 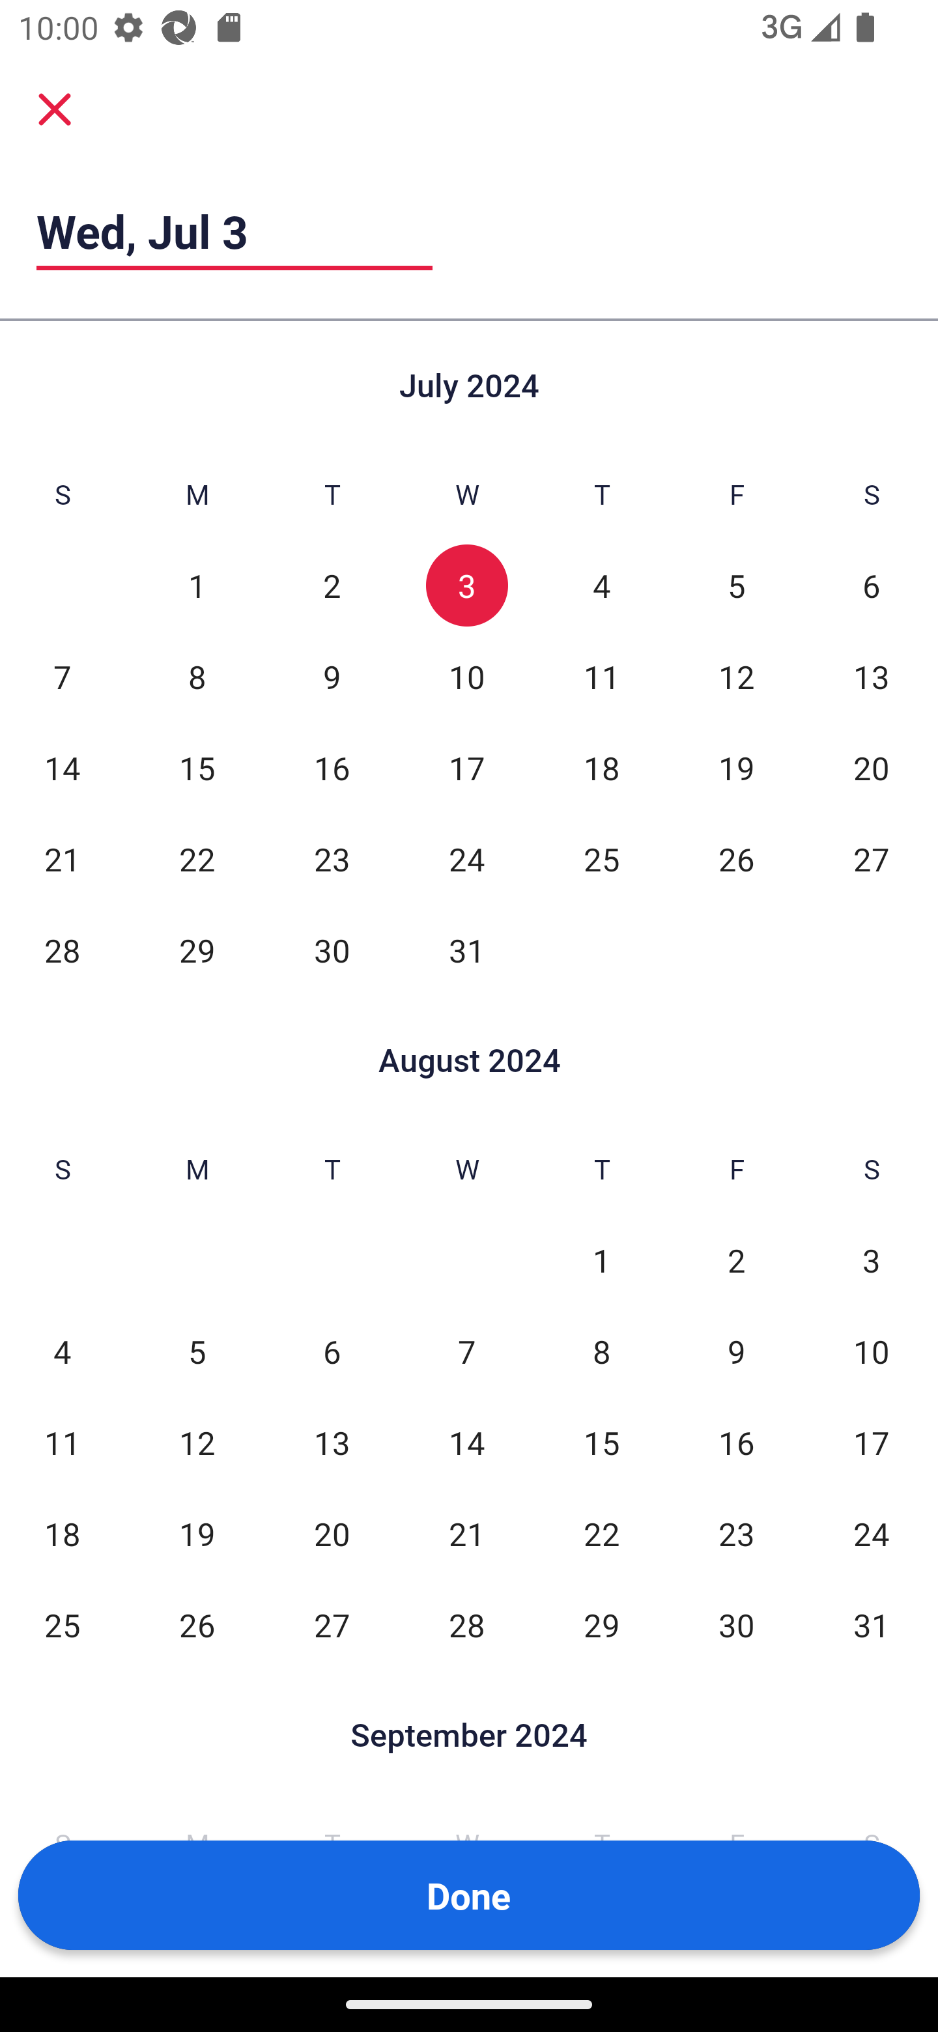 What do you see at coordinates (466, 676) in the screenshot?
I see `10 Wed, Jul 10, Not Selected` at bounding box center [466, 676].